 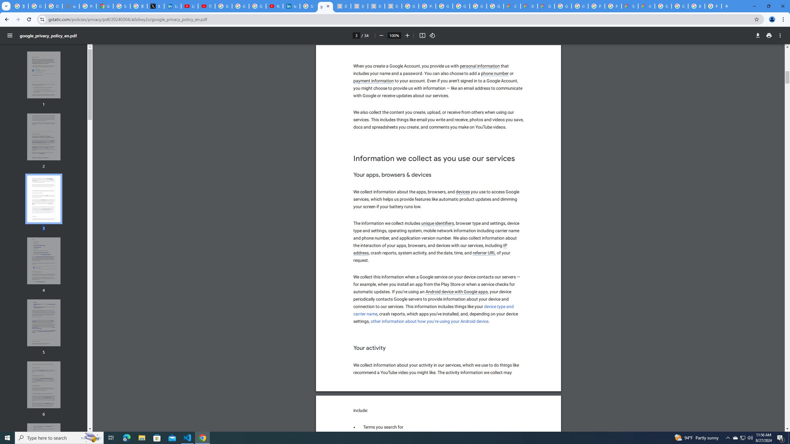 What do you see at coordinates (44, 199) in the screenshot?
I see `Thumbnail for page 3` at bounding box center [44, 199].